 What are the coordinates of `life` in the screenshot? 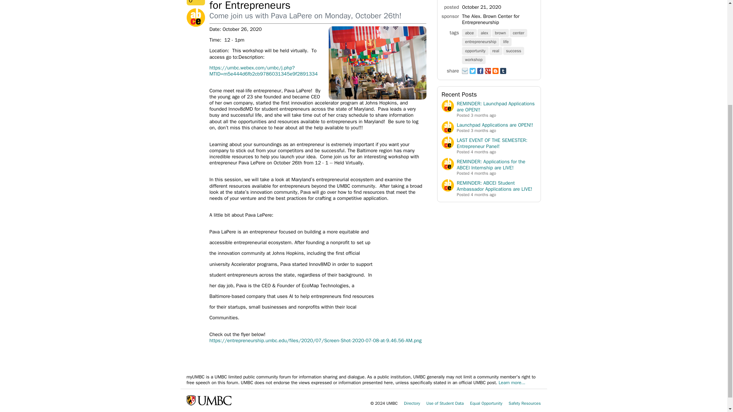 It's located at (506, 41).